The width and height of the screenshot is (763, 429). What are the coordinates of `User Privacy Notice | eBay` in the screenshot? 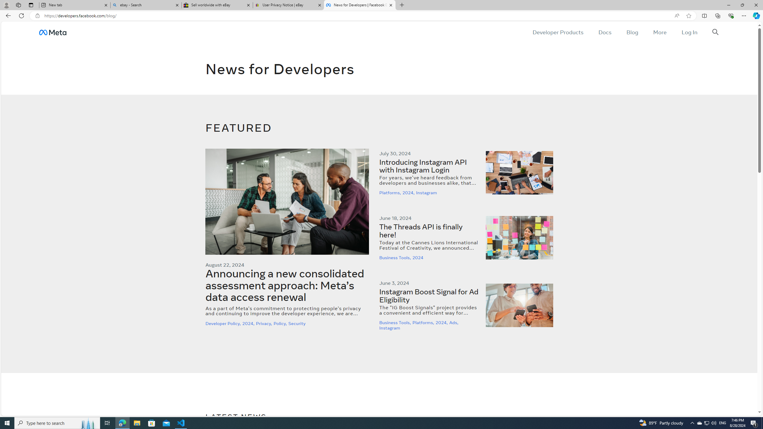 It's located at (288, 5).